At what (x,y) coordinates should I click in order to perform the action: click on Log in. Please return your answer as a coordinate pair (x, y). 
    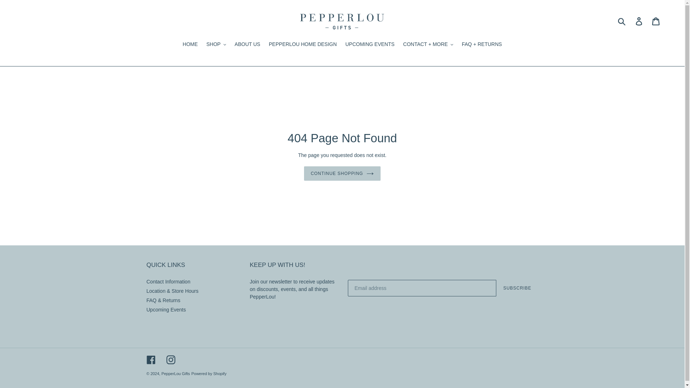
    Looking at the image, I should click on (639, 21).